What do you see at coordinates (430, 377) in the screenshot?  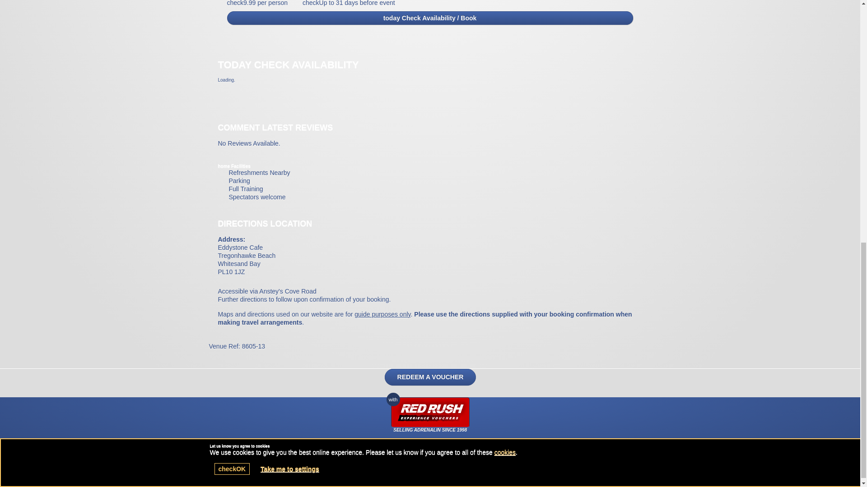 I see `REDEEM A VOUCHER` at bounding box center [430, 377].